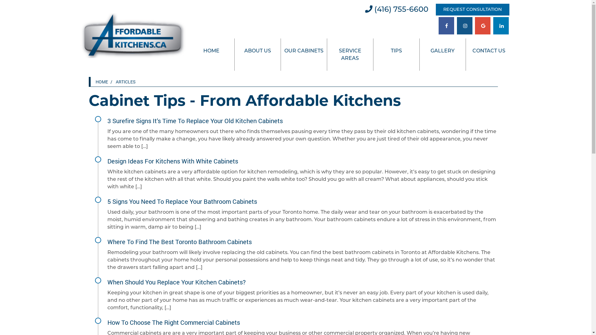 This screenshot has width=596, height=335. What do you see at coordinates (177, 282) in the screenshot?
I see `When Should You Replace Your Kitchen Cabinets?` at bounding box center [177, 282].